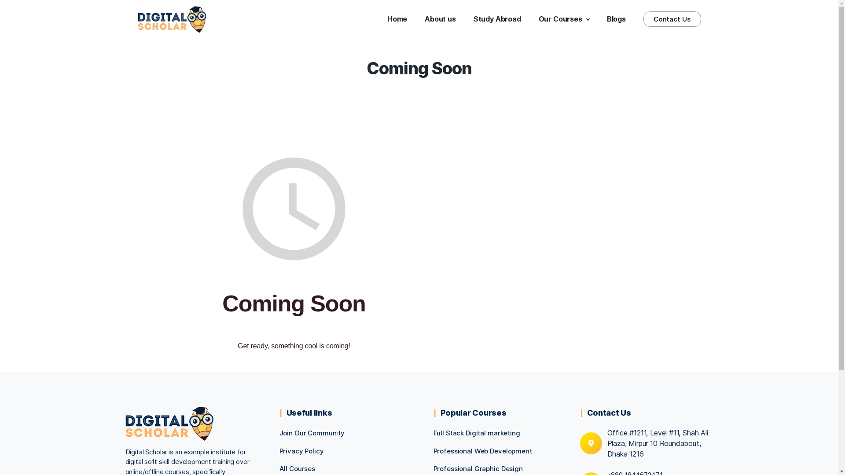 The width and height of the screenshot is (845, 475). What do you see at coordinates (672, 19) in the screenshot?
I see `Contact Us` at bounding box center [672, 19].